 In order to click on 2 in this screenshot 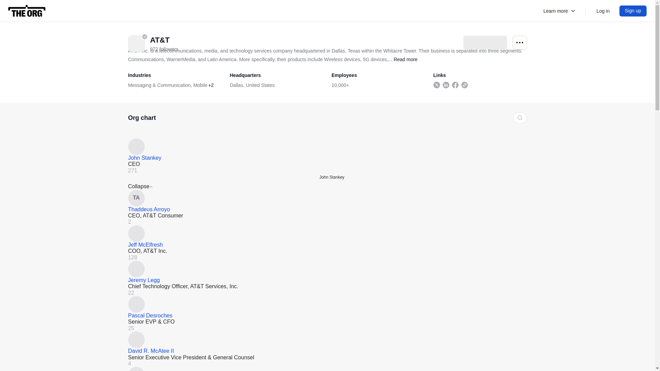, I will do `click(131, 222)`.